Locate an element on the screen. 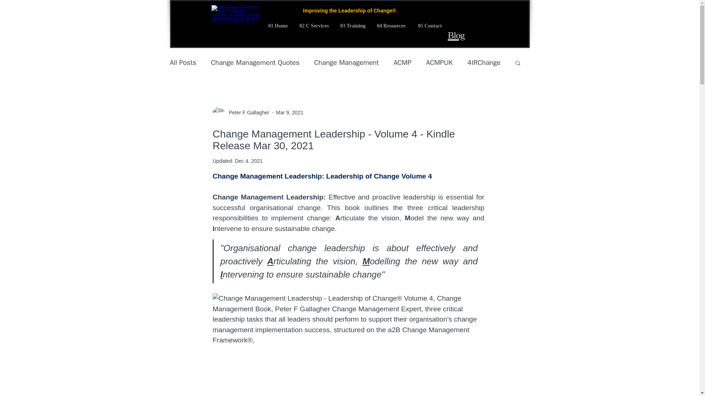 This screenshot has width=705, height=396. ACMP is located at coordinates (402, 62).